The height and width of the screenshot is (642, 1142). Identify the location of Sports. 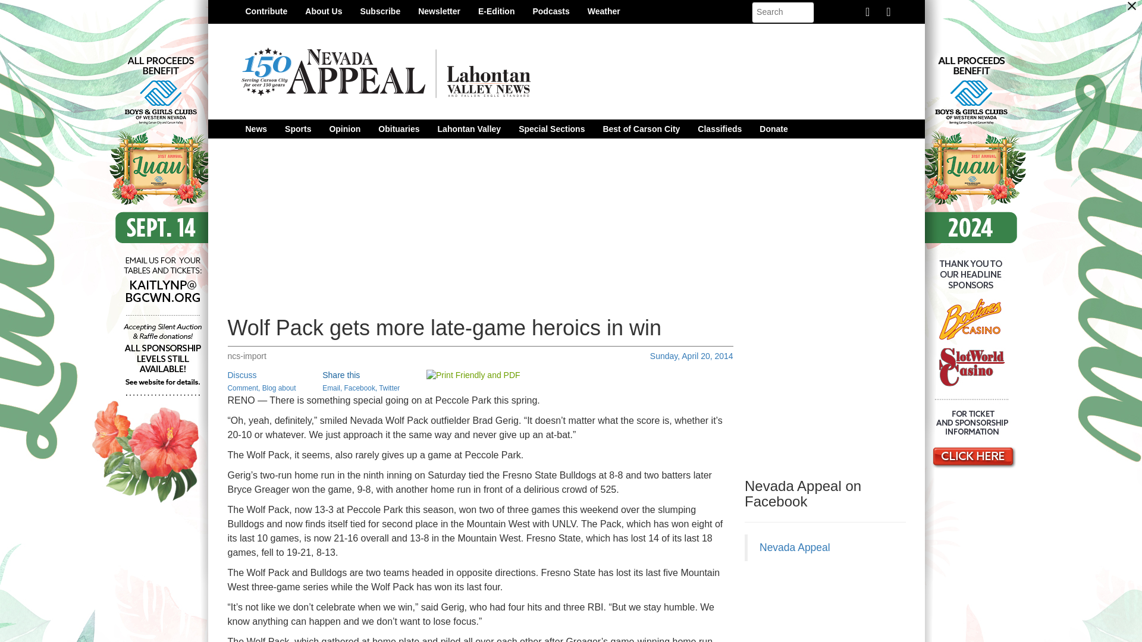
(297, 128).